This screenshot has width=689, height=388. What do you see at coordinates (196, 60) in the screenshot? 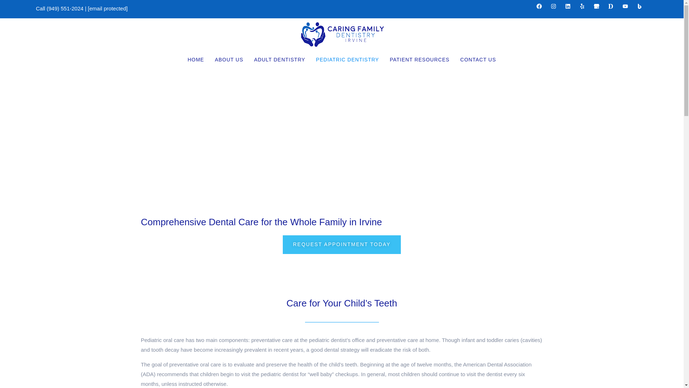
I see `HOME` at bounding box center [196, 60].